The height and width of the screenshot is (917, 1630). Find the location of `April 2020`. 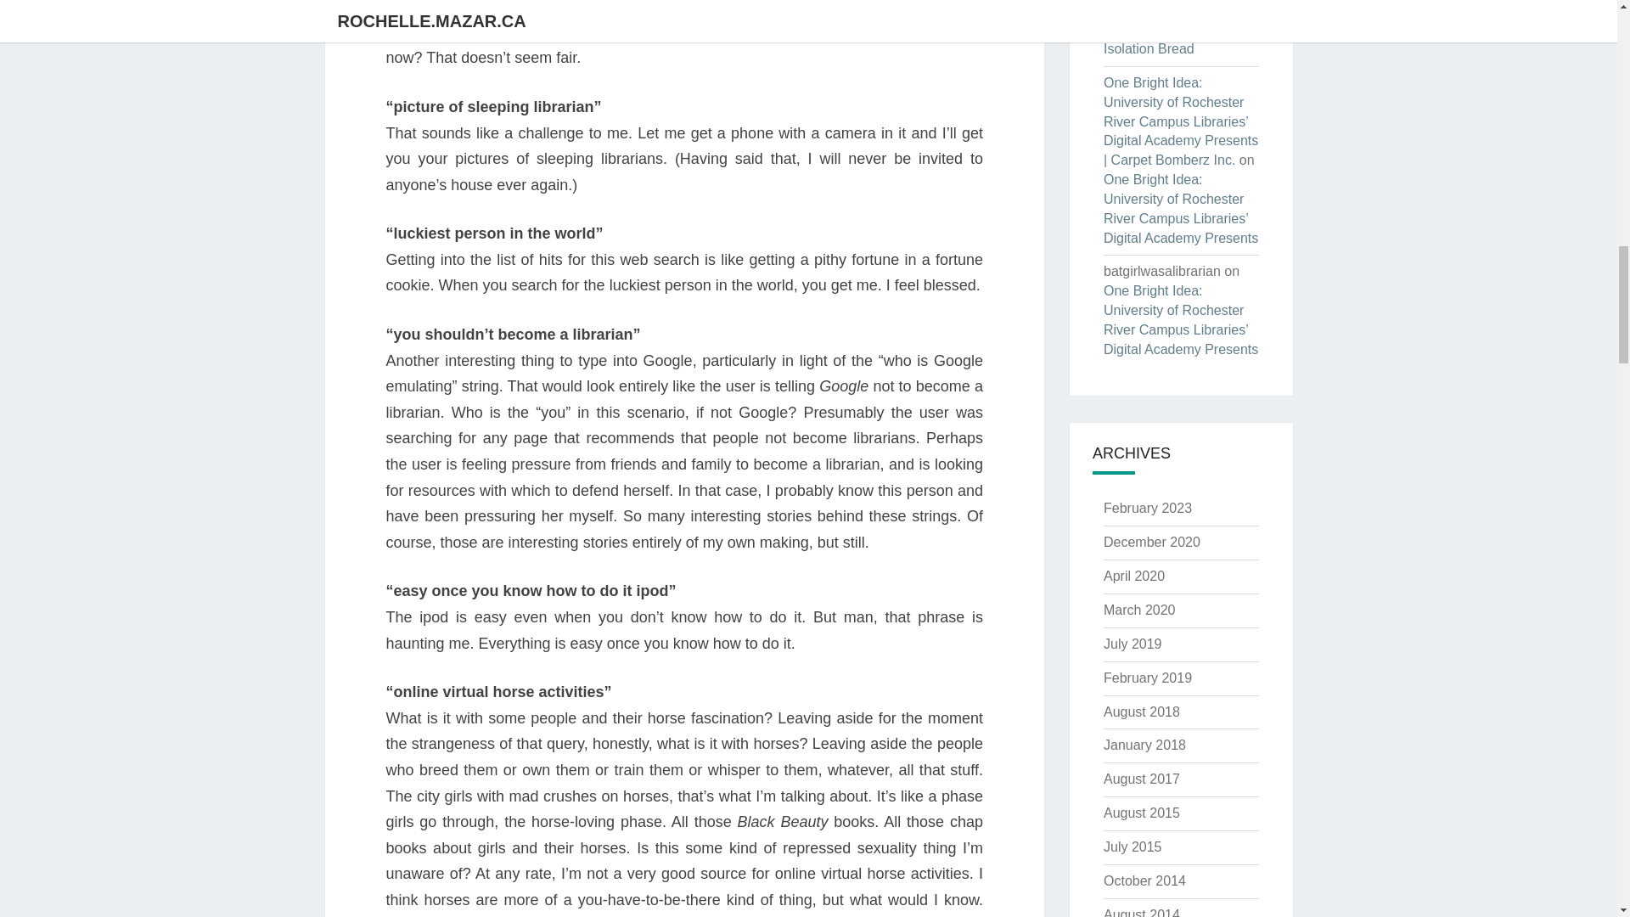

April 2020 is located at coordinates (1134, 576).